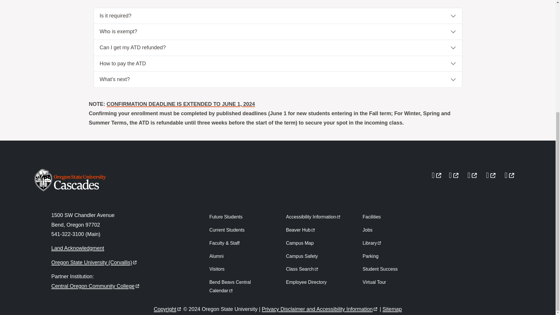  Describe the element at coordinates (278, 16) in the screenshot. I see `Is it required?` at that location.